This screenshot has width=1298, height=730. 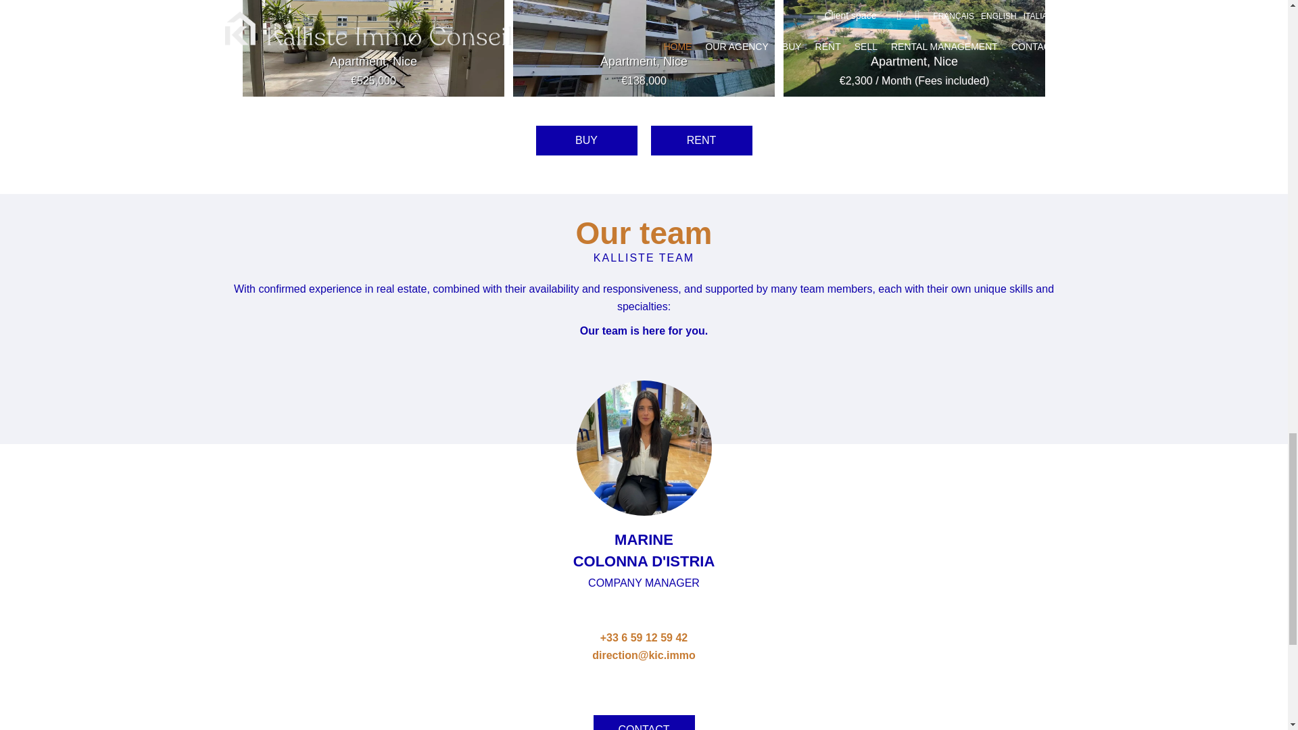 What do you see at coordinates (700, 140) in the screenshot?
I see `RENT` at bounding box center [700, 140].